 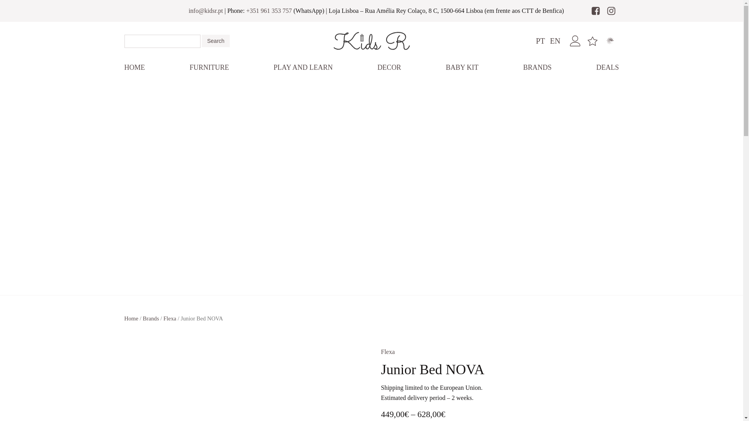 What do you see at coordinates (303, 68) in the screenshot?
I see `PLAY AND LEARN` at bounding box center [303, 68].